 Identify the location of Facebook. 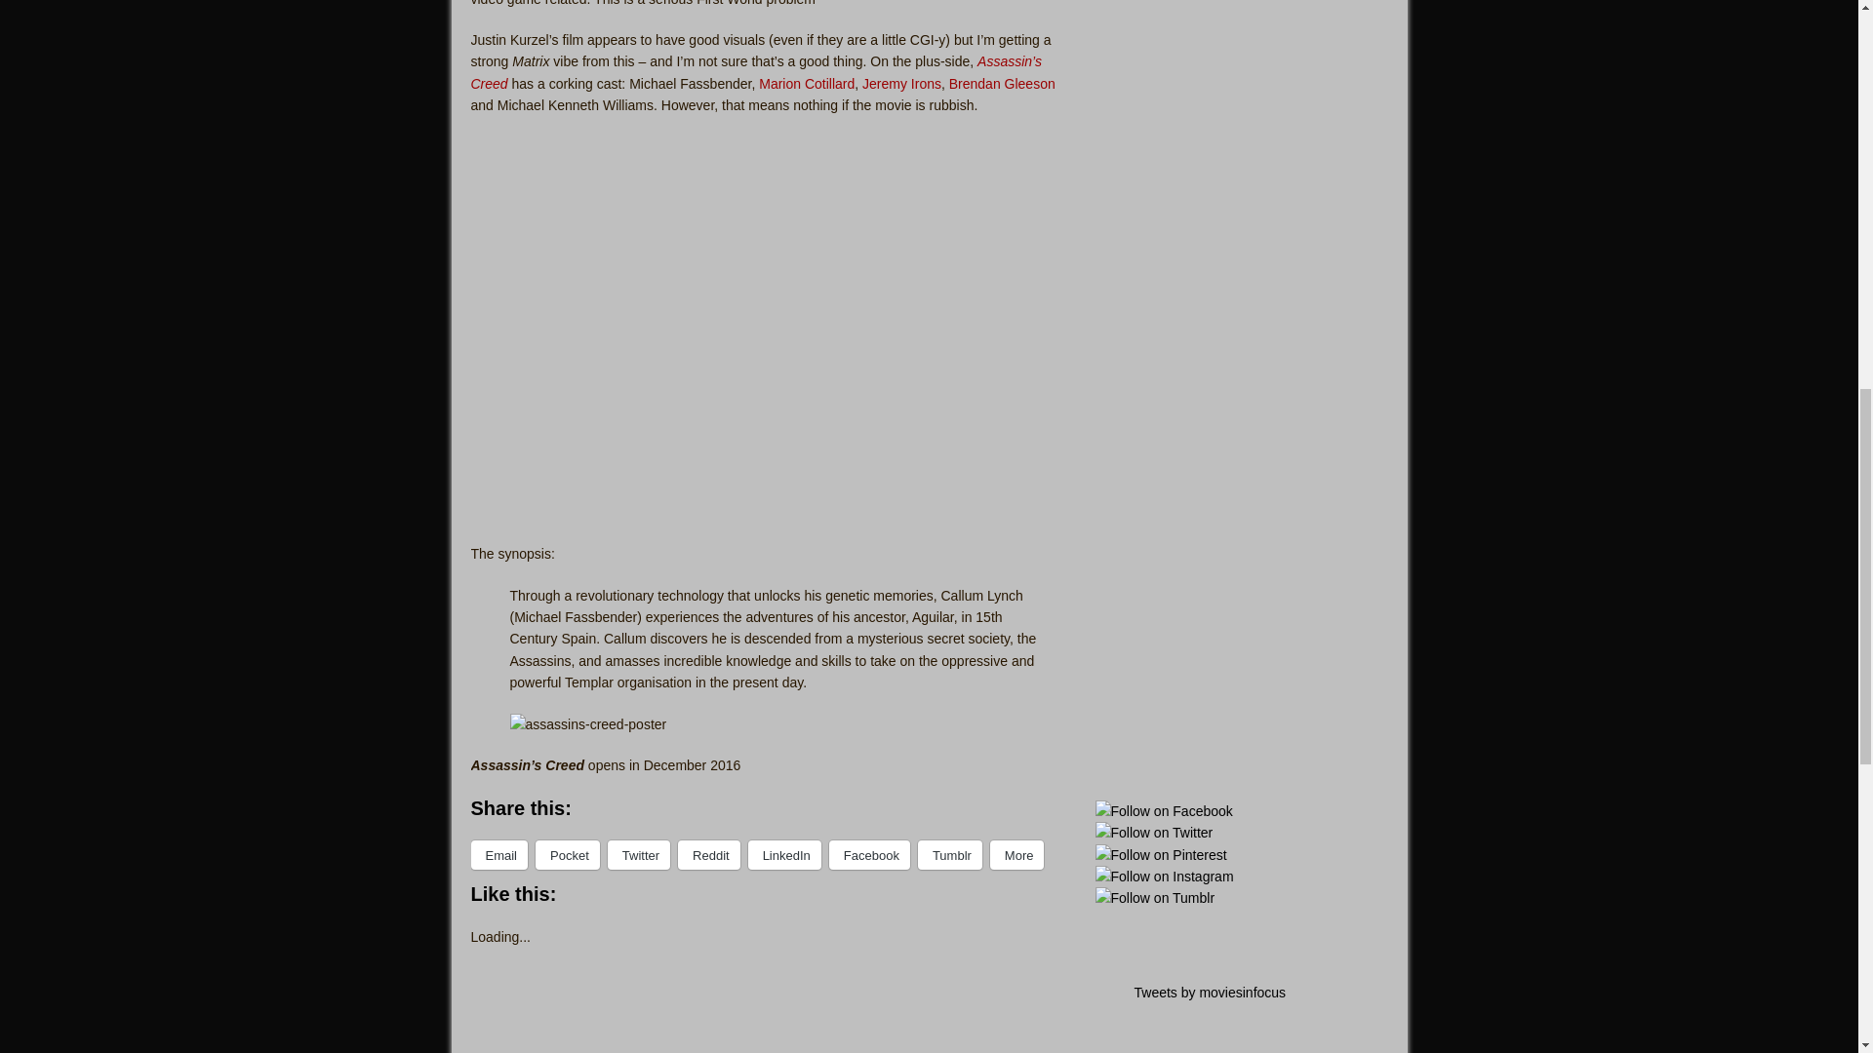
(870, 854).